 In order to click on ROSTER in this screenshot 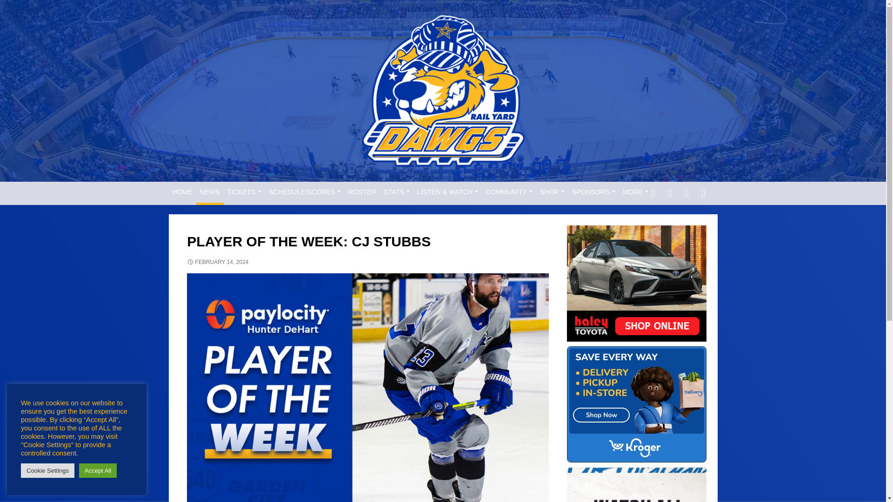, I will do `click(362, 192)`.